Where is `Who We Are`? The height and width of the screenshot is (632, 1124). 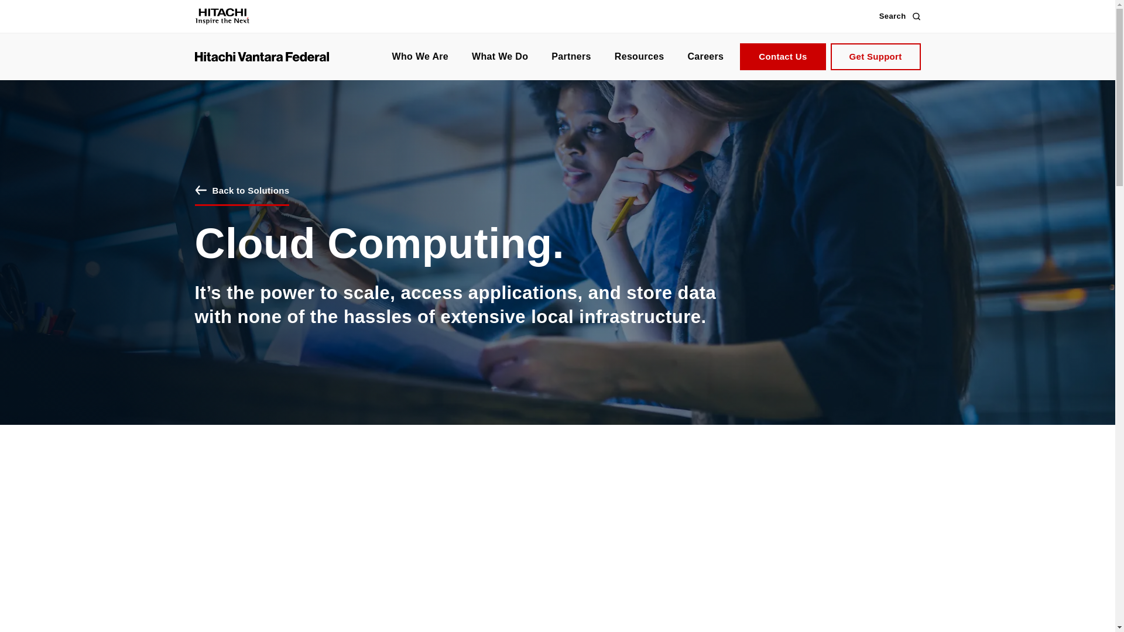 Who We Are is located at coordinates (420, 43).